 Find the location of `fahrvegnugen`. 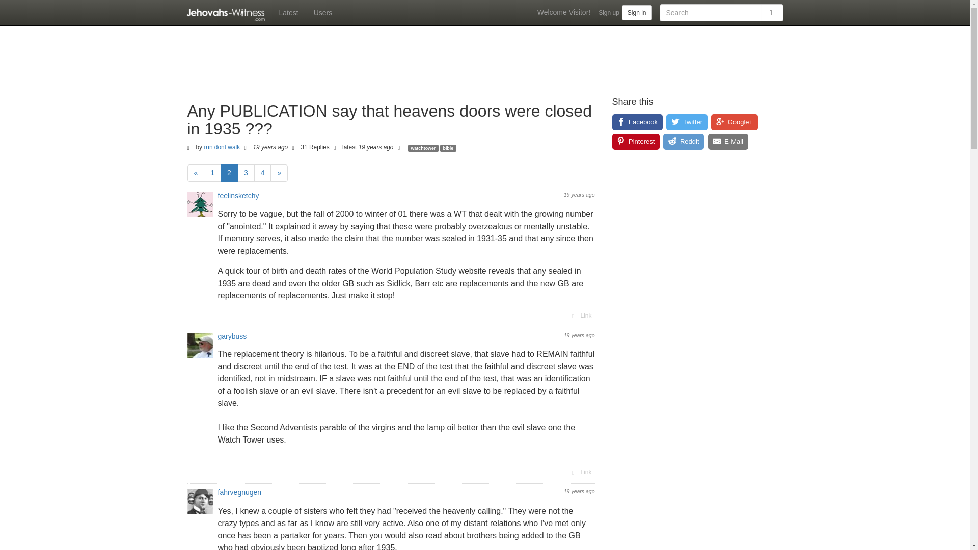

fahrvegnugen is located at coordinates (240, 492).